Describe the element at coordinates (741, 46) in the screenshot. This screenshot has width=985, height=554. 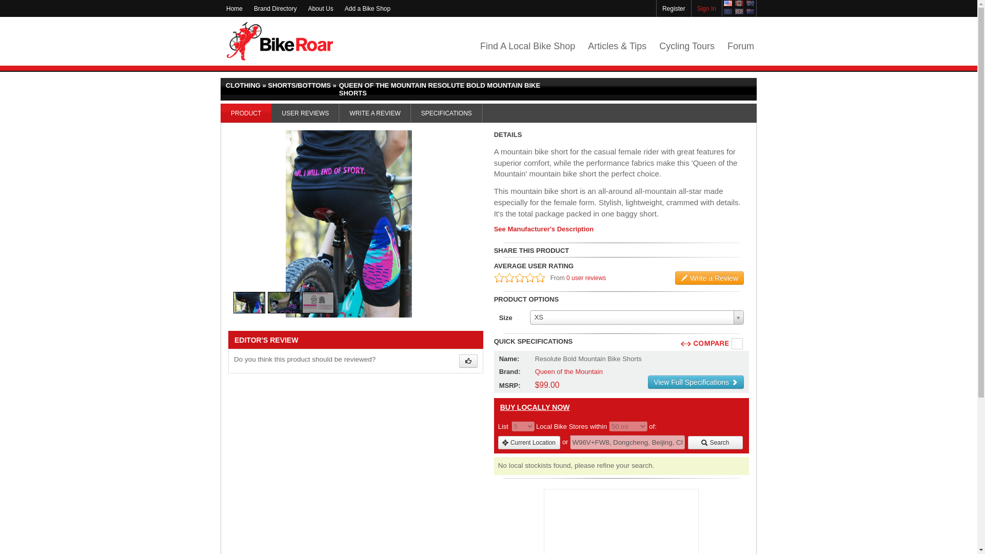
I see `Chat with fellow cyclists in our Rider's Forum...` at that location.